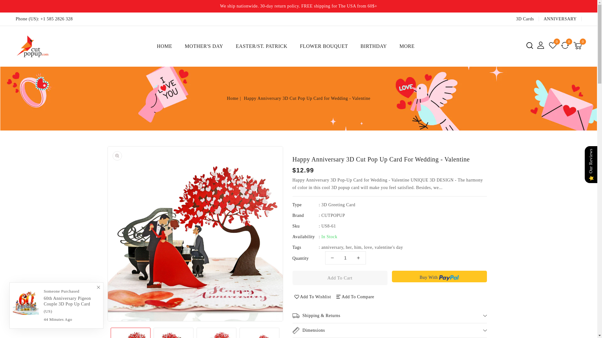  Describe the element at coordinates (374, 46) in the screenshot. I see `BIRTHDAY` at that location.